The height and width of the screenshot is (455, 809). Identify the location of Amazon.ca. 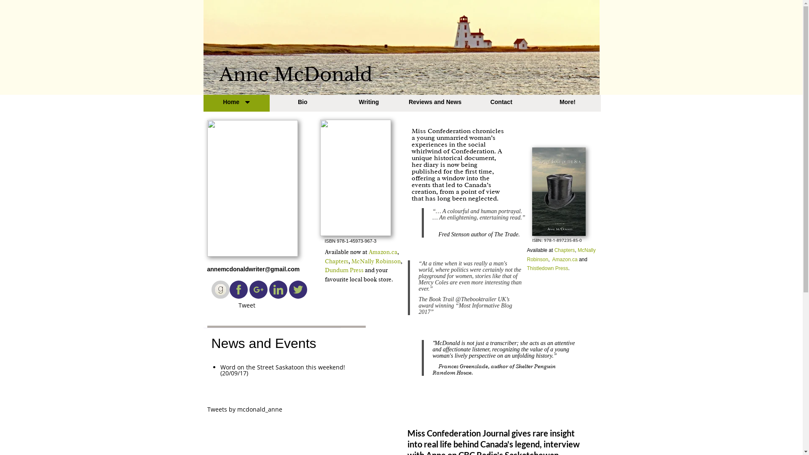
(565, 260).